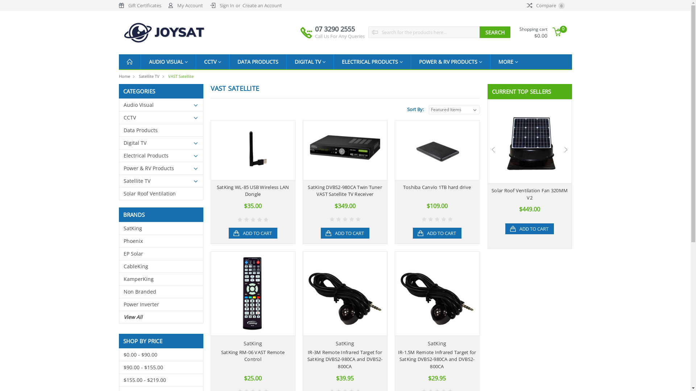 The image size is (696, 391). What do you see at coordinates (161, 291) in the screenshot?
I see `Non Branded` at bounding box center [161, 291].